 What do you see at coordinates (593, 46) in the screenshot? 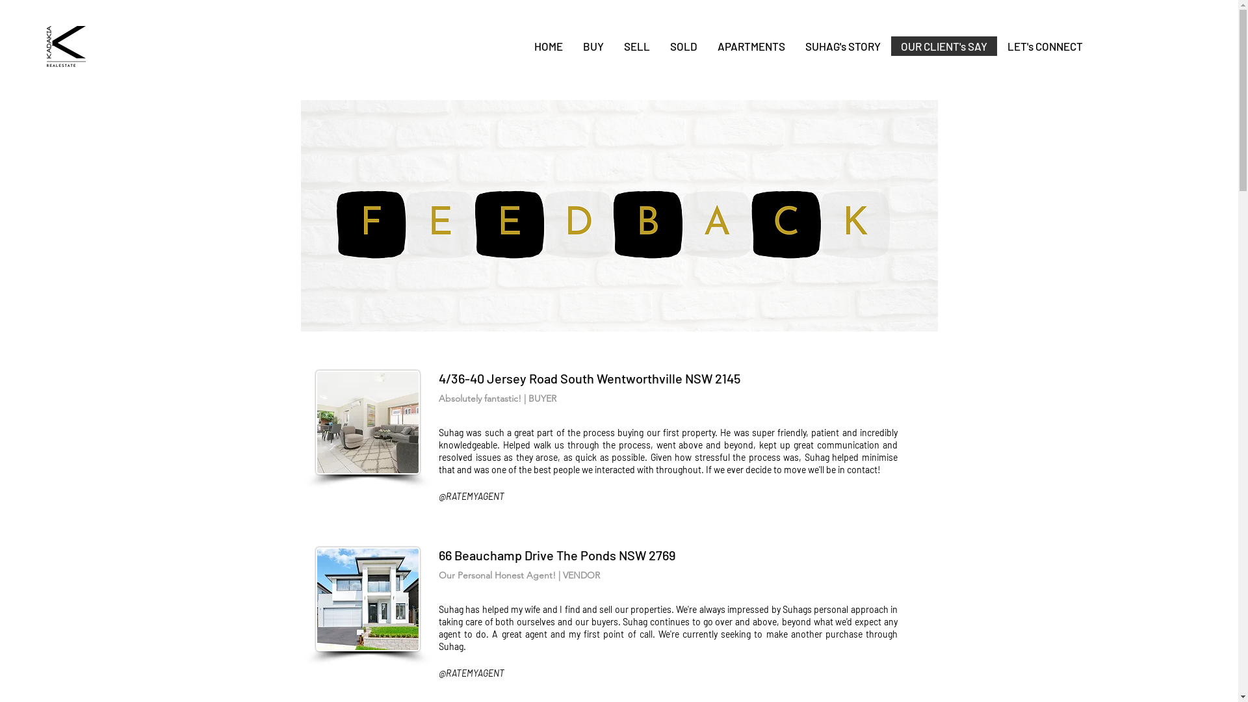
I see `BUY` at bounding box center [593, 46].